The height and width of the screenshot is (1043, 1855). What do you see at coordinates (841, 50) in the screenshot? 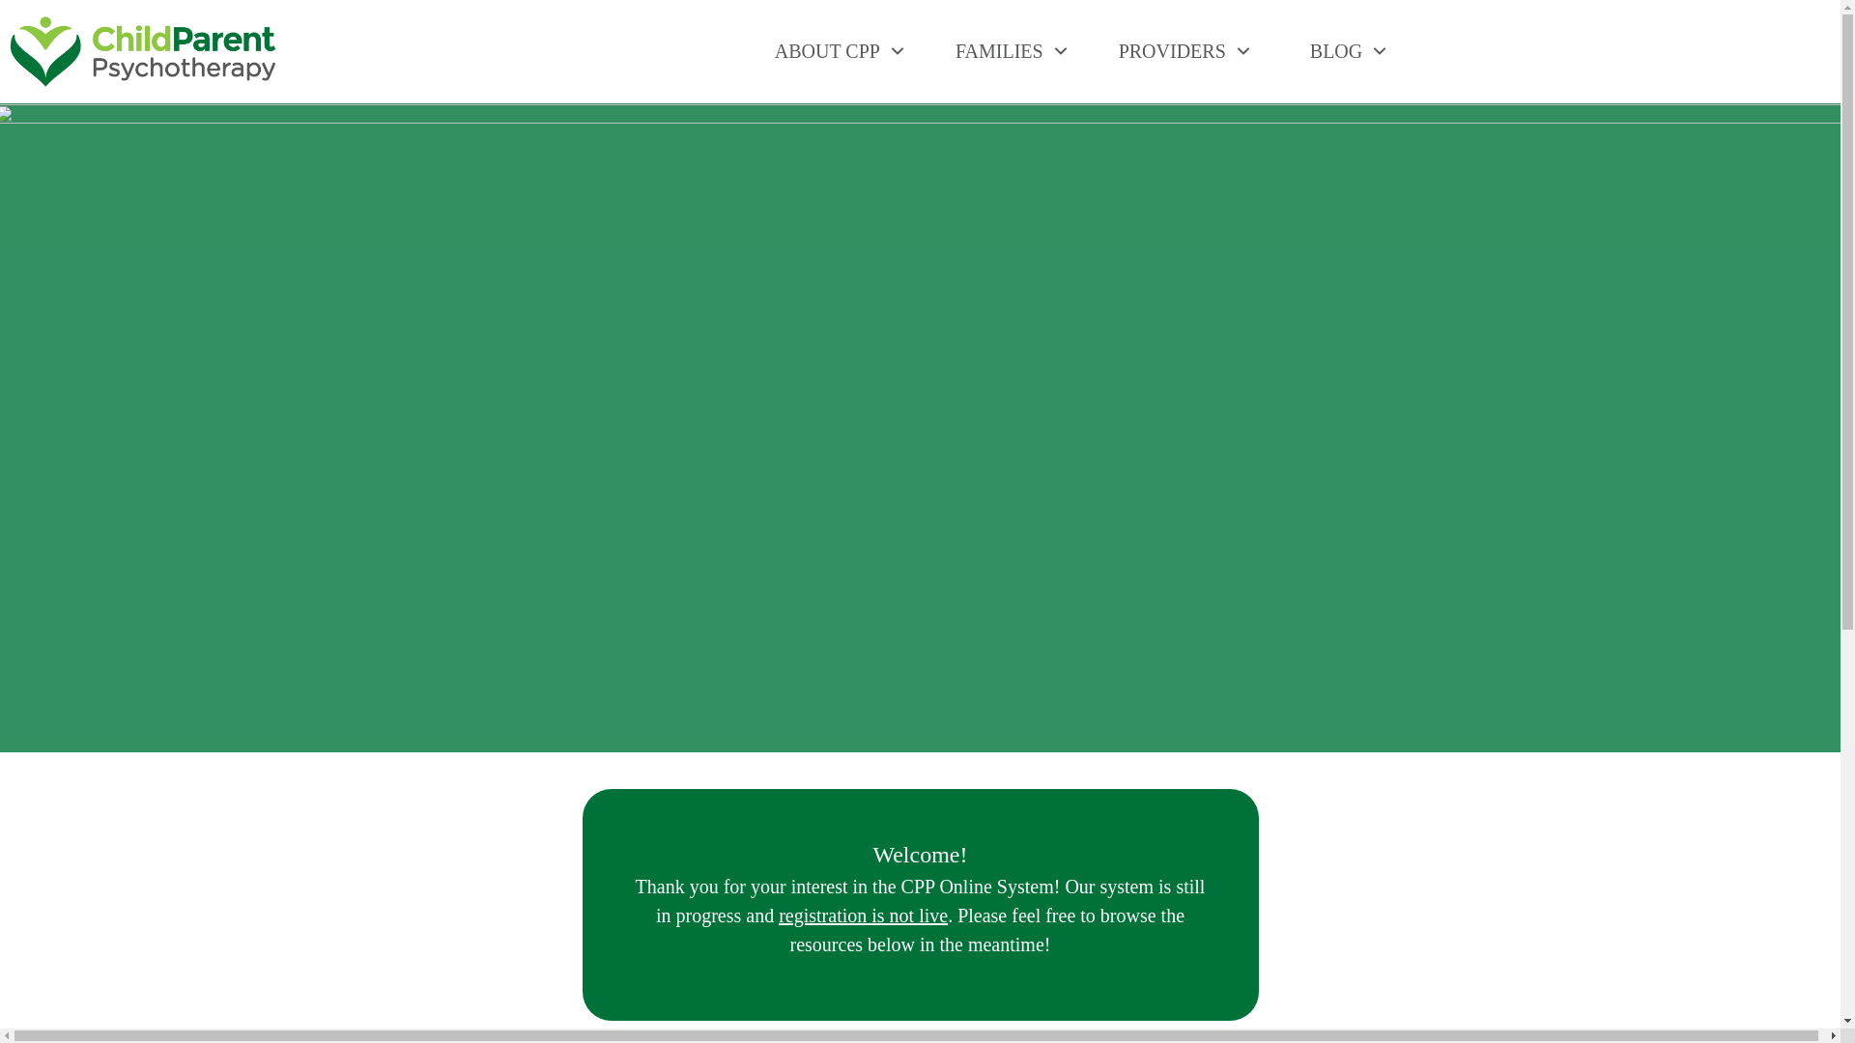
I see `ABOUT CPP` at bounding box center [841, 50].